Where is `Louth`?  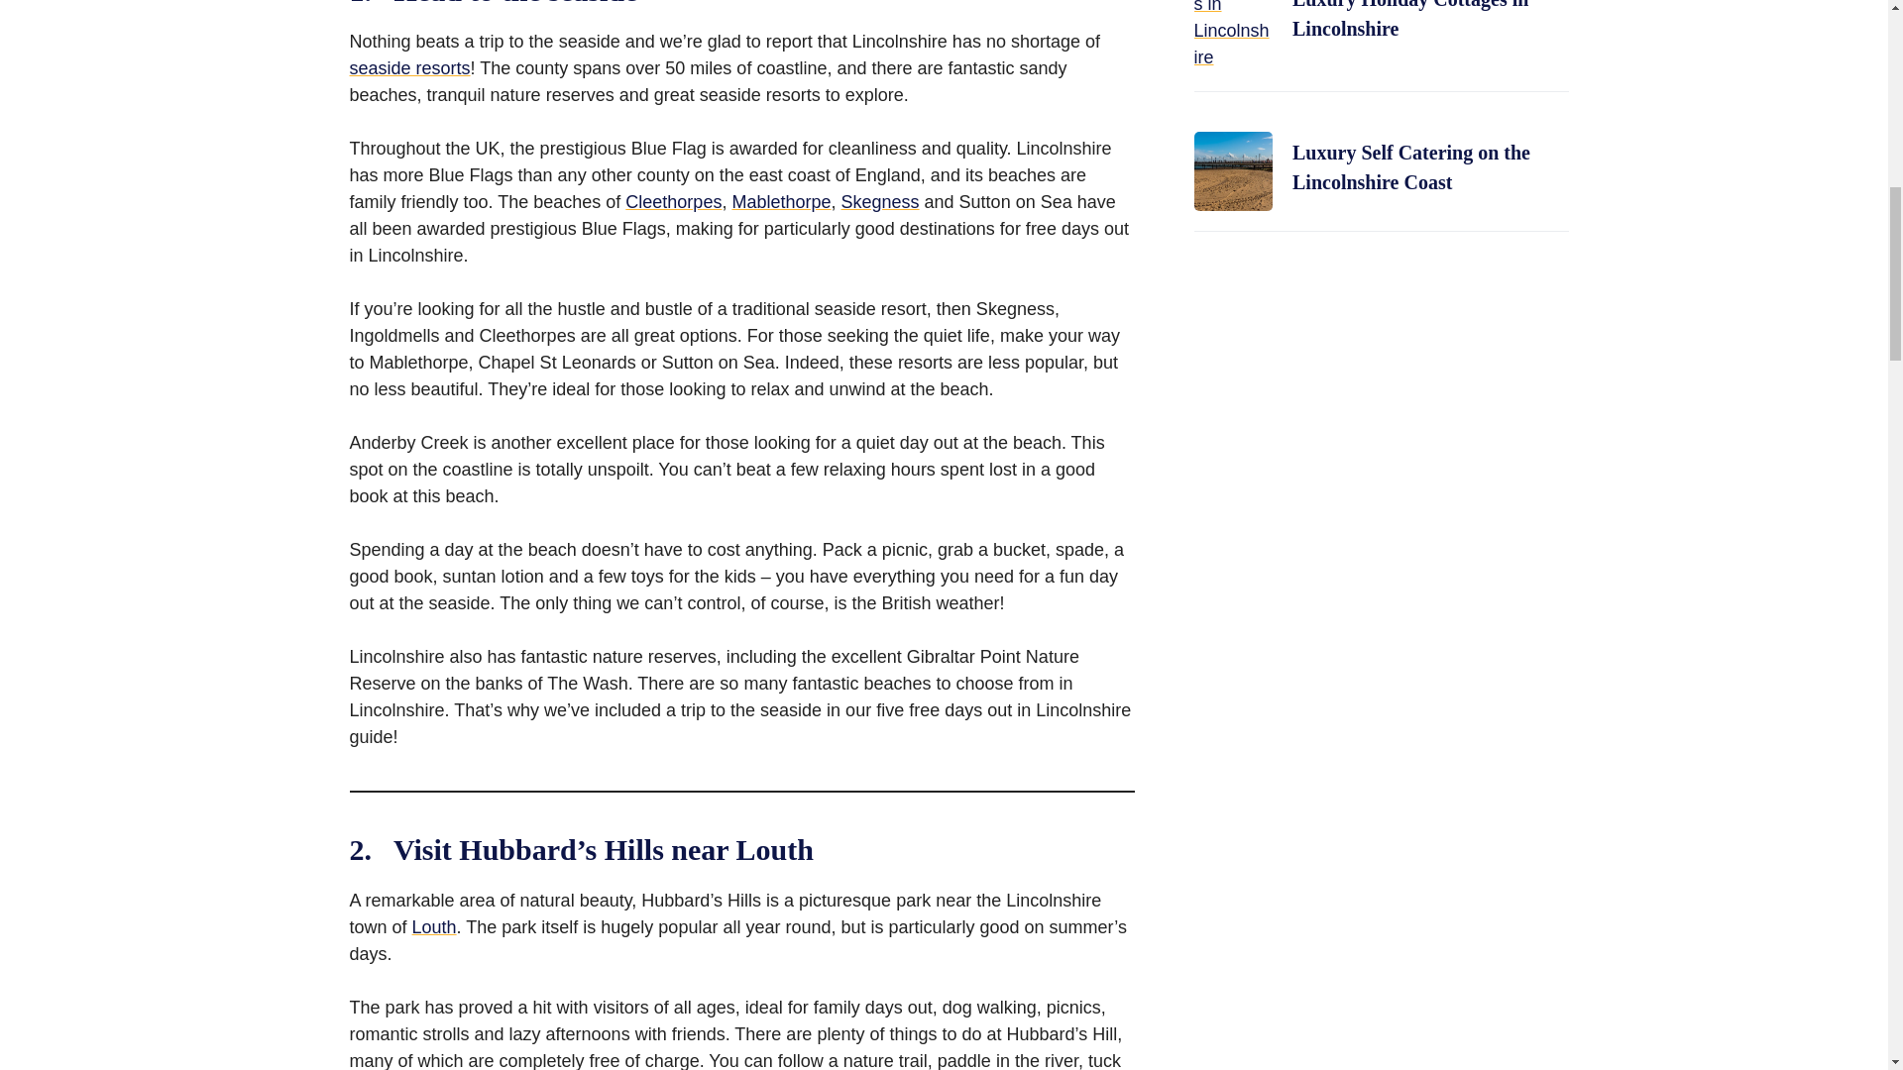
Louth is located at coordinates (434, 927).